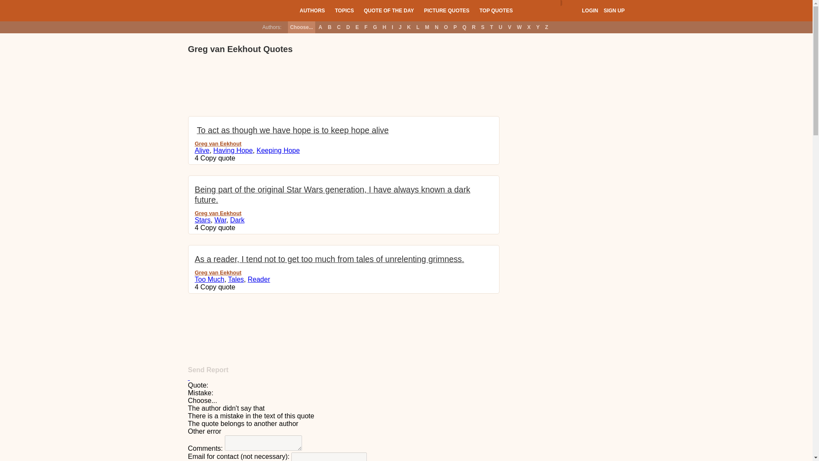 The height and width of the screenshot is (461, 819). Describe the element at coordinates (614, 11) in the screenshot. I see `SIGN UP` at that location.